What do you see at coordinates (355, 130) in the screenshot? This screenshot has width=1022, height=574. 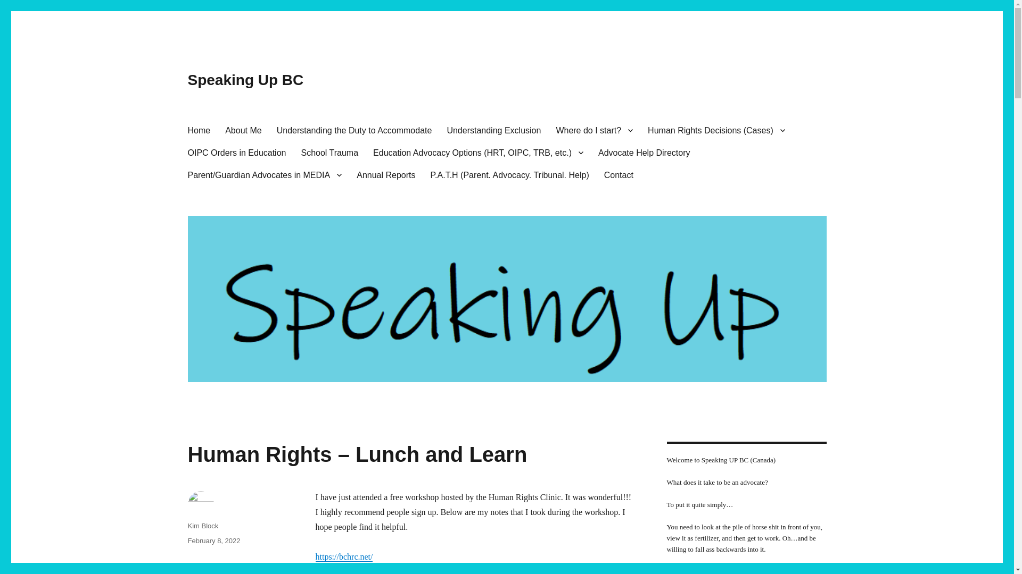 I see `Understanding the Duty to Accommodate` at bounding box center [355, 130].